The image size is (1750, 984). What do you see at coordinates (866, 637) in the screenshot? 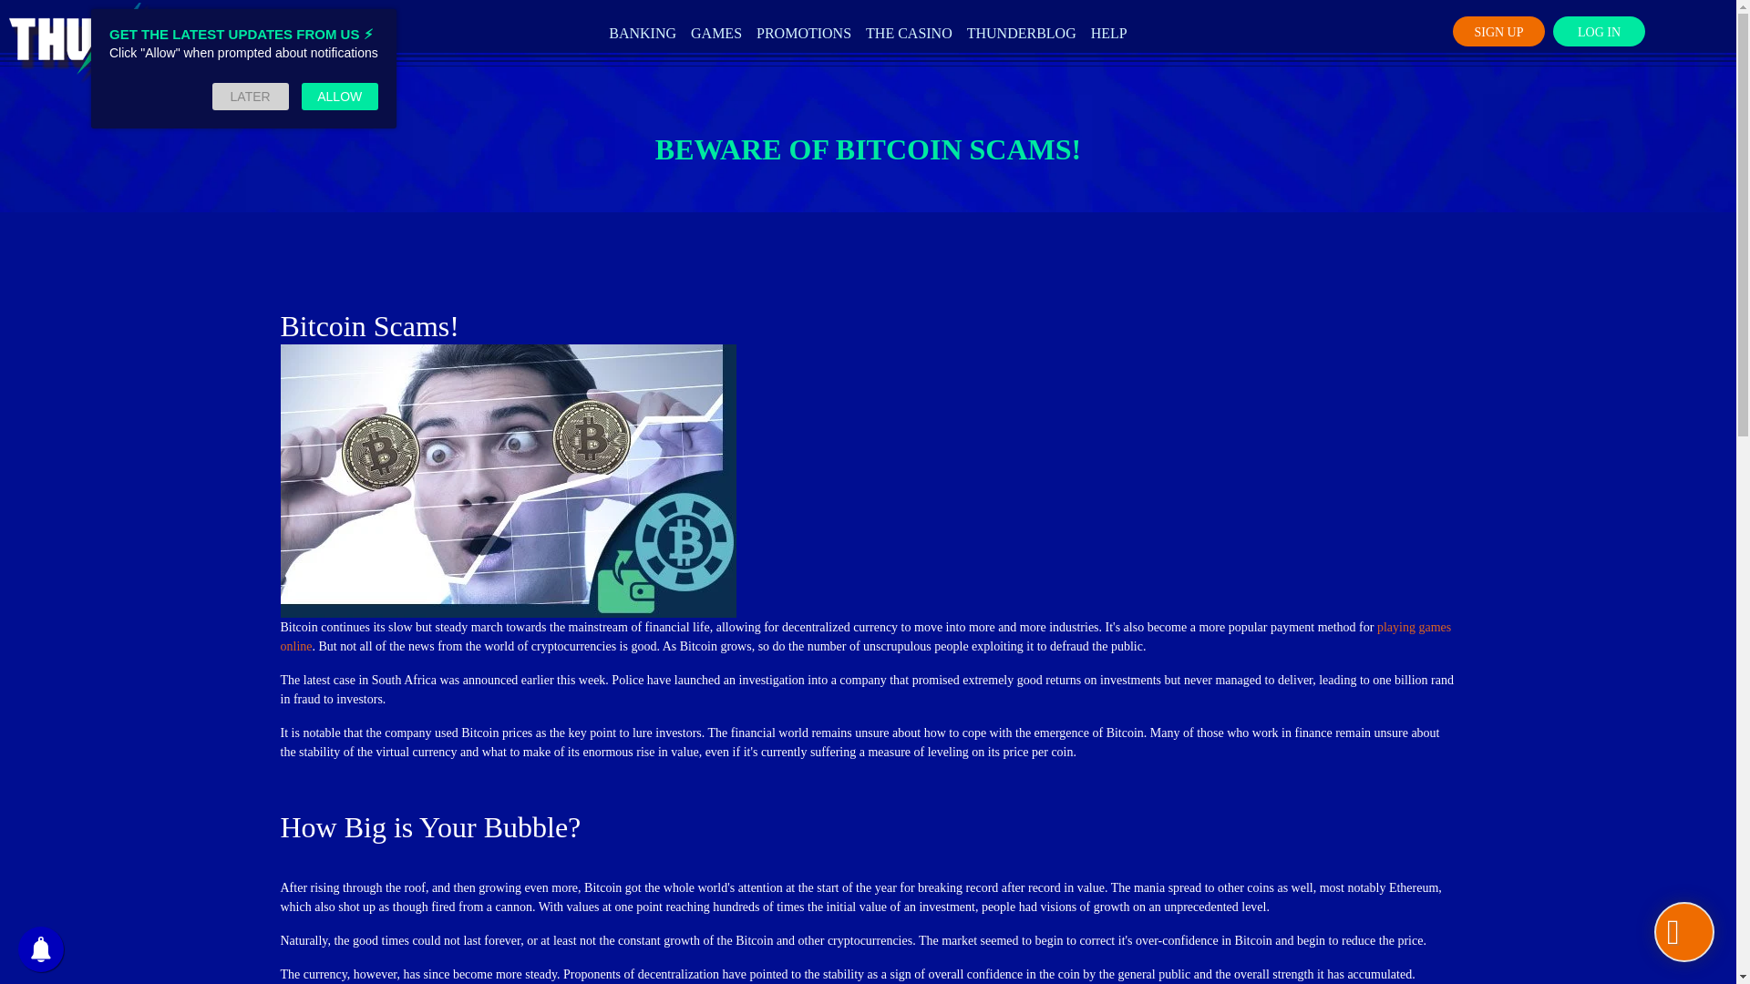
I see `playing games online` at bounding box center [866, 637].